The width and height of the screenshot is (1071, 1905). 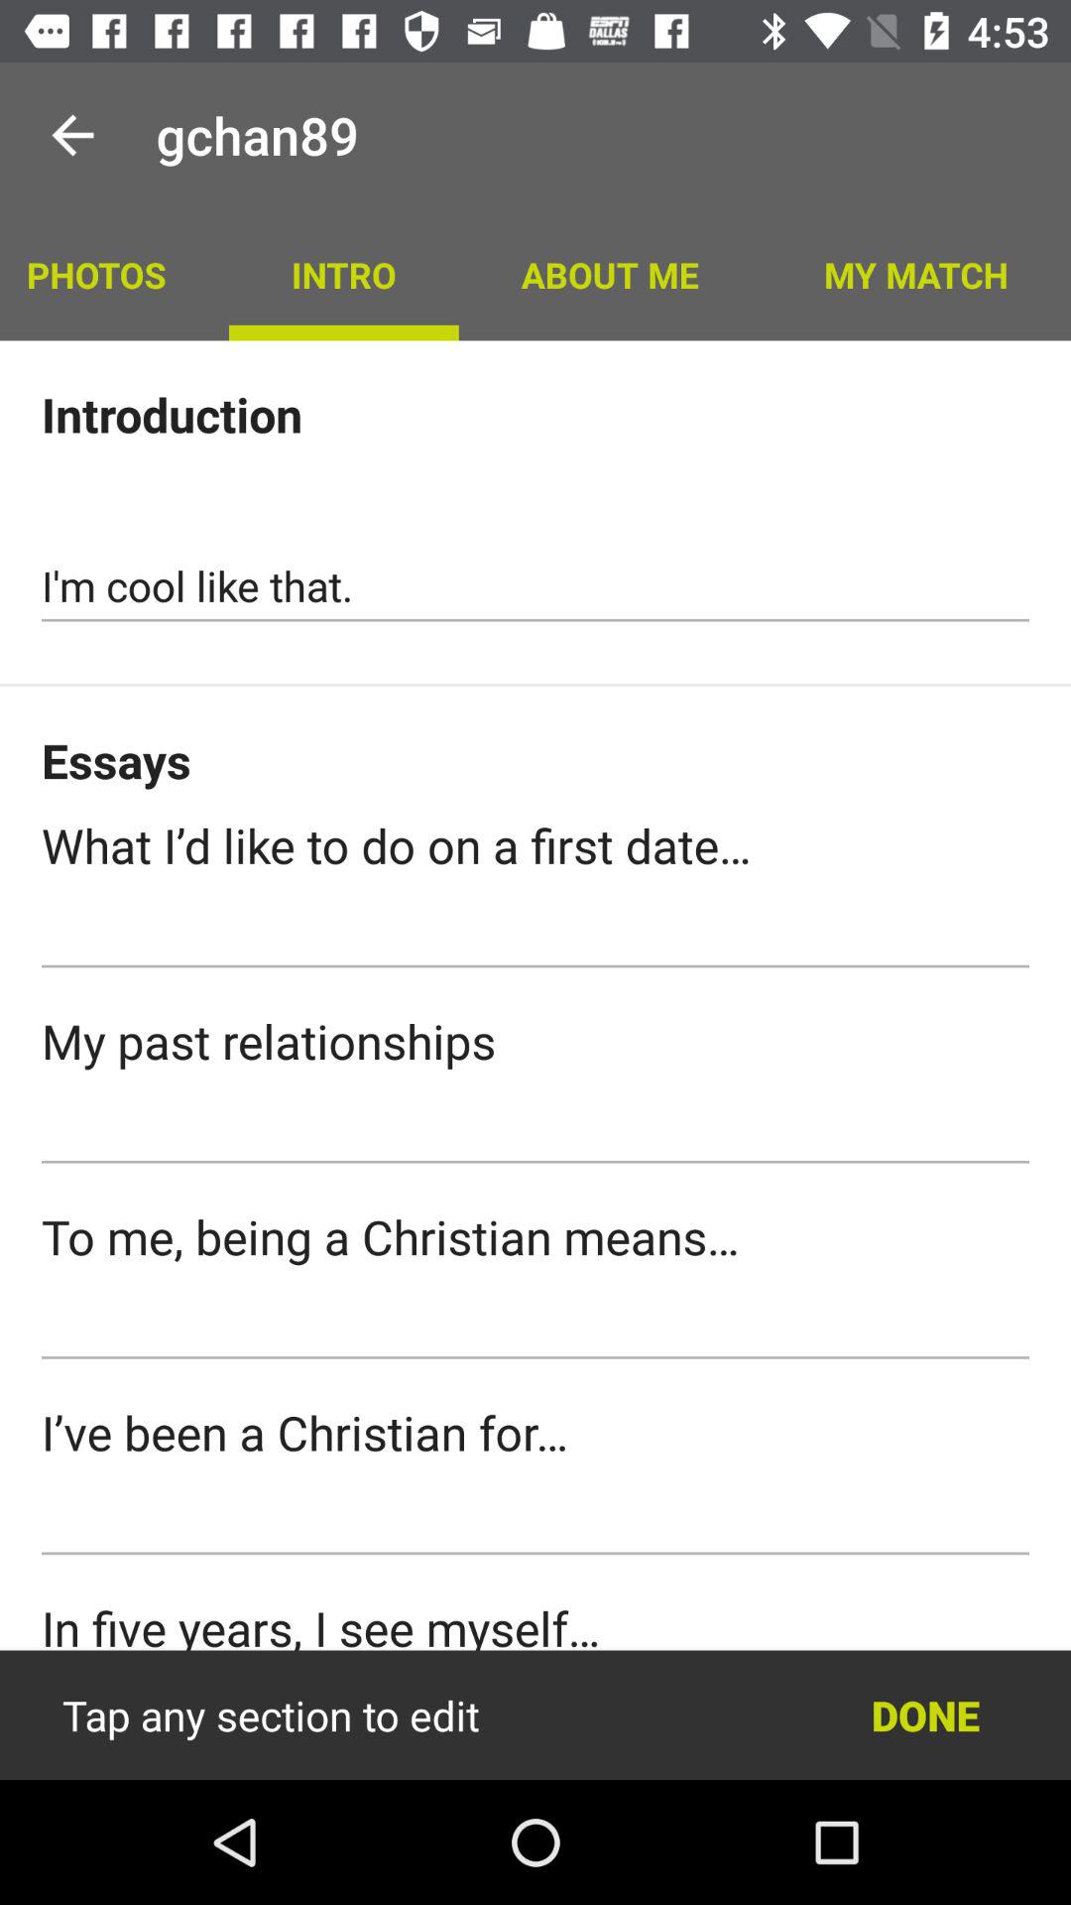 What do you see at coordinates (535, 933) in the screenshot?
I see `click the tab` at bounding box center [535, 933].